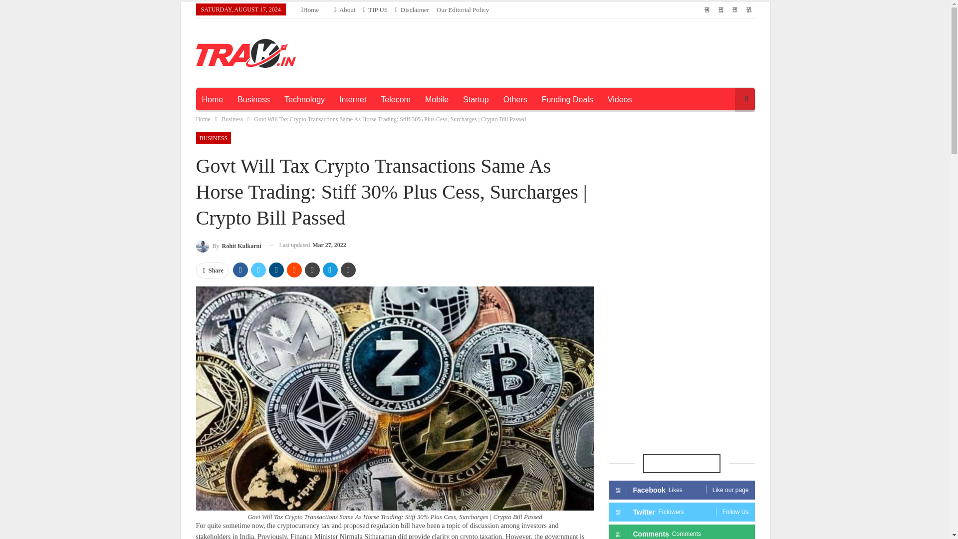  I want to click on Videos, so click(620, 100).